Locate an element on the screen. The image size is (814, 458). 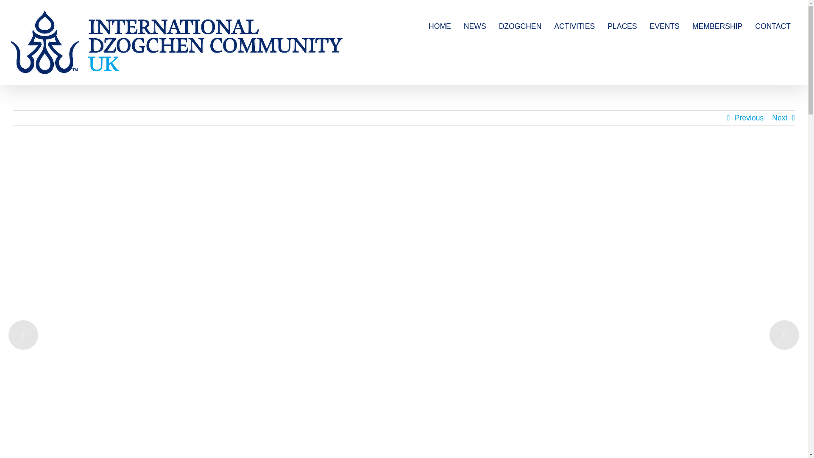
ACTIVITIES is located at coordinates (574, 26).